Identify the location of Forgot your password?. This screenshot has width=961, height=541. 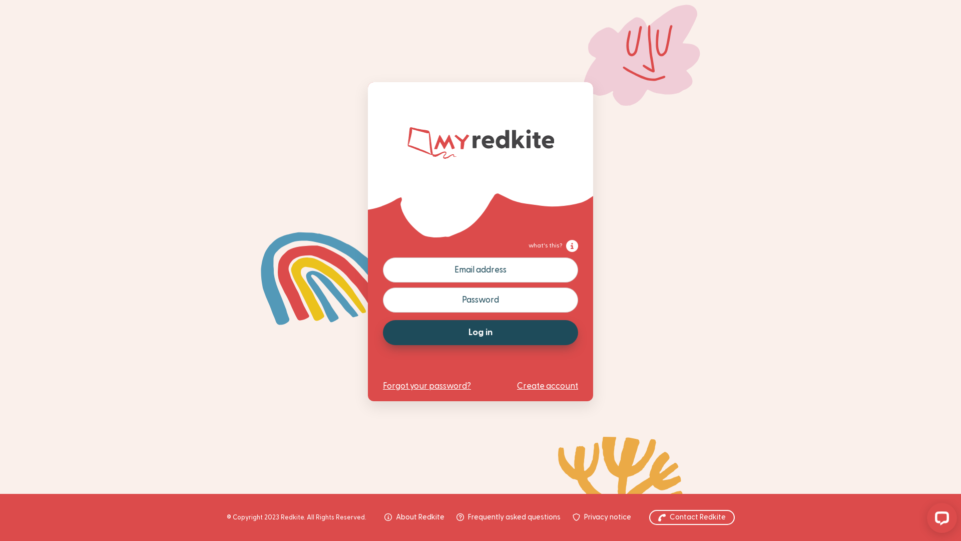
(427, 386).